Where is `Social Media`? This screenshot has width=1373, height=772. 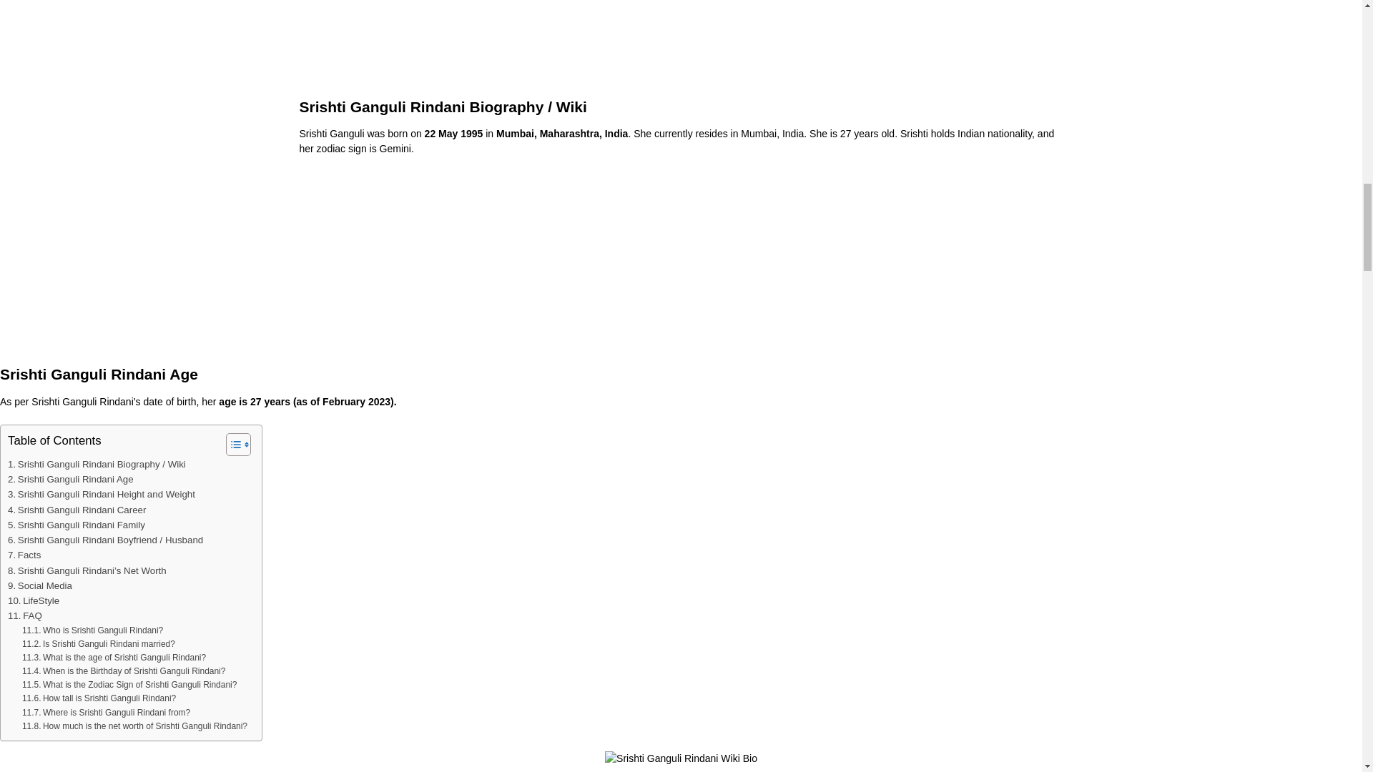 Social Media is located at coordinates (40, 585).